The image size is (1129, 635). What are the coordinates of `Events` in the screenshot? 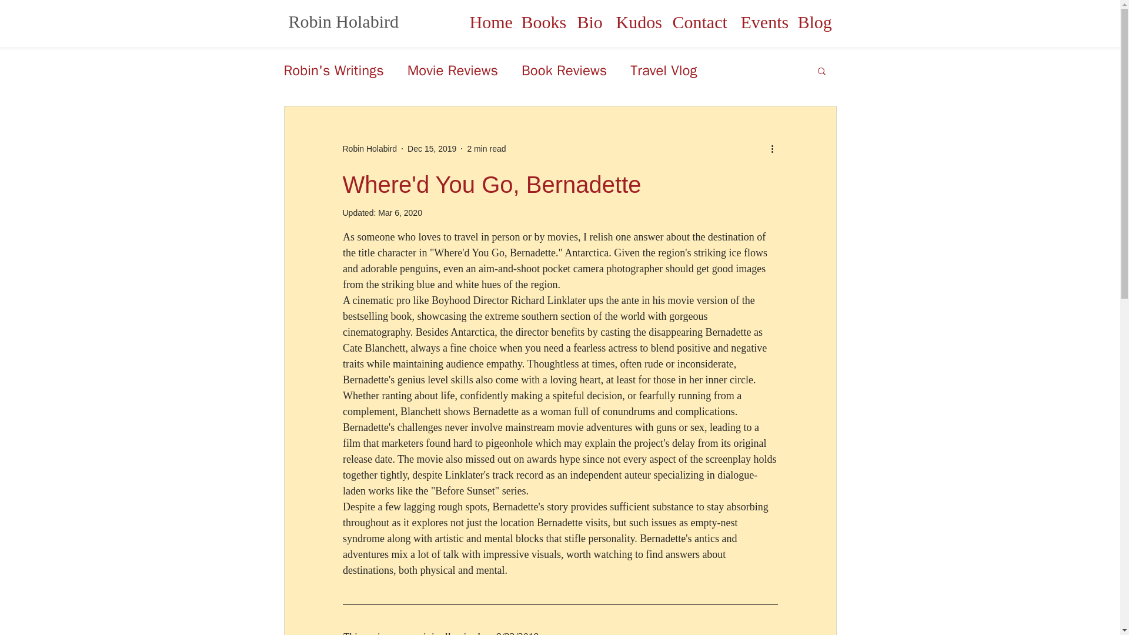 It's located at (760, 22).